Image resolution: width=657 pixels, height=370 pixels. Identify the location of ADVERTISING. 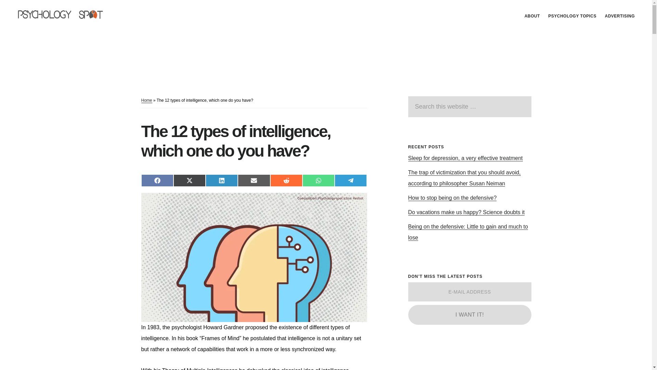
(619, 16).